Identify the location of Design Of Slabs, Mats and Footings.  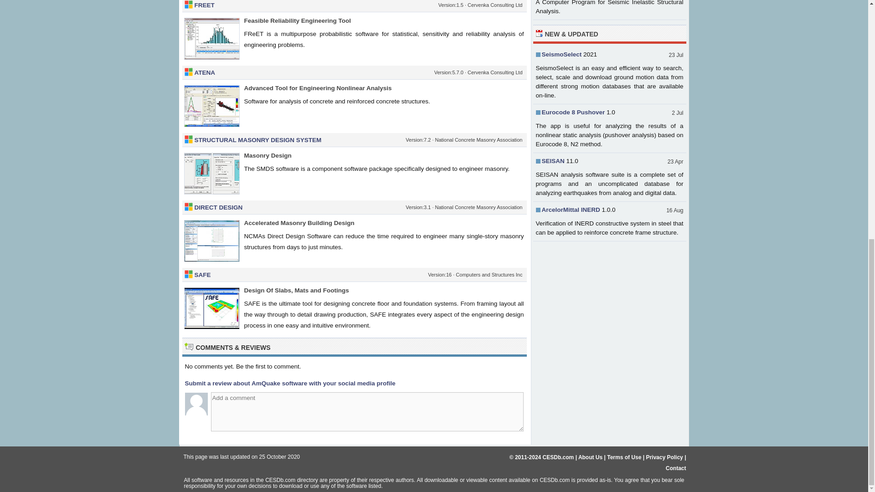
(296, 290).